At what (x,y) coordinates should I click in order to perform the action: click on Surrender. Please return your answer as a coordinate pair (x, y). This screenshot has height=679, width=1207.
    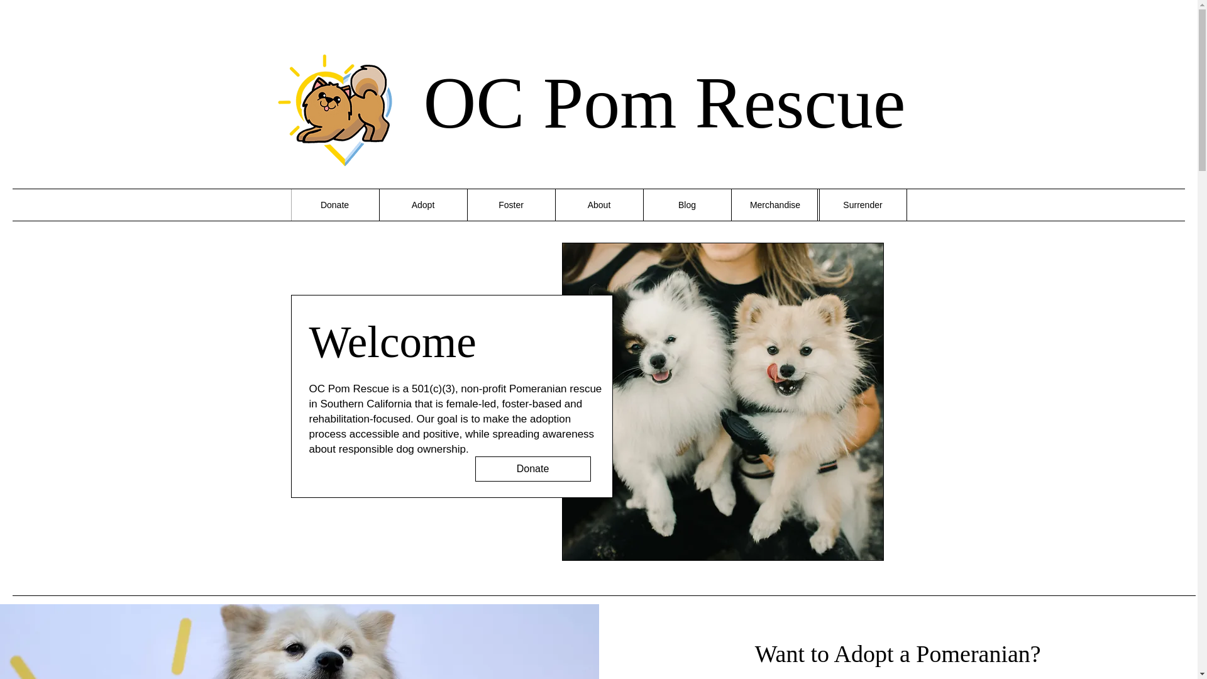
    Looking at the image, I should click on (862, 205).